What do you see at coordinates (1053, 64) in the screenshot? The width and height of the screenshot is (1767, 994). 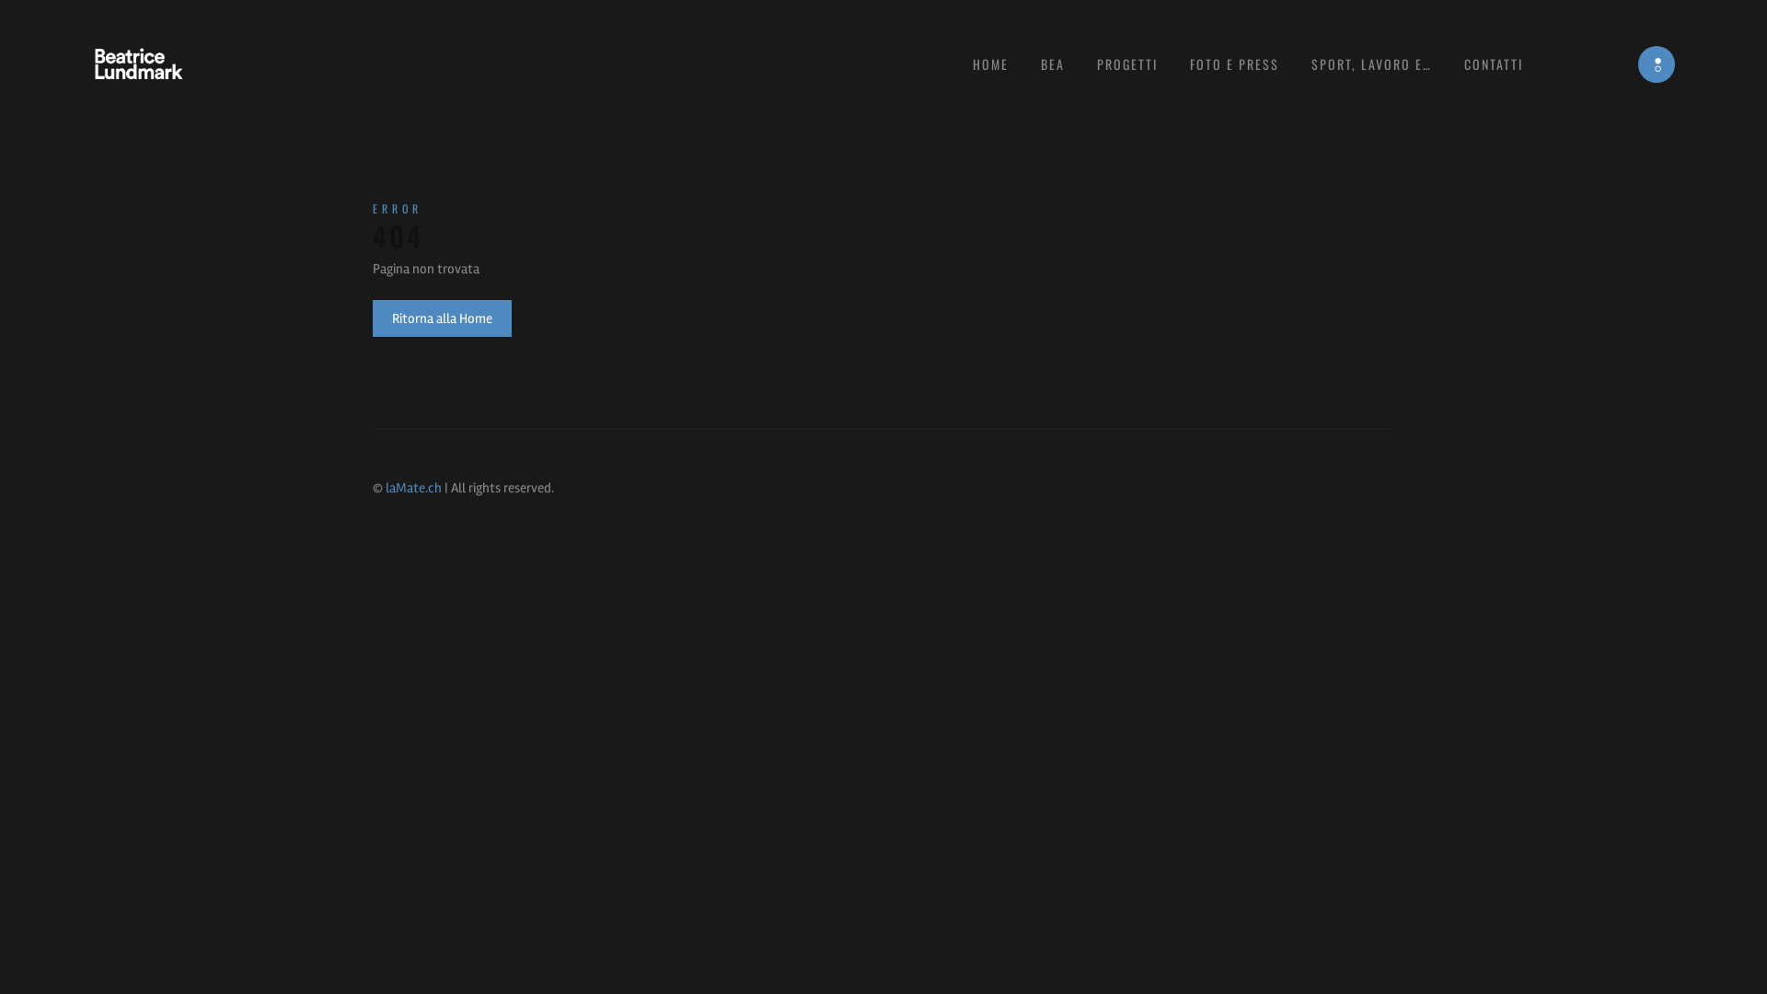 I see `BEA` at bounding box center [1053, 64].